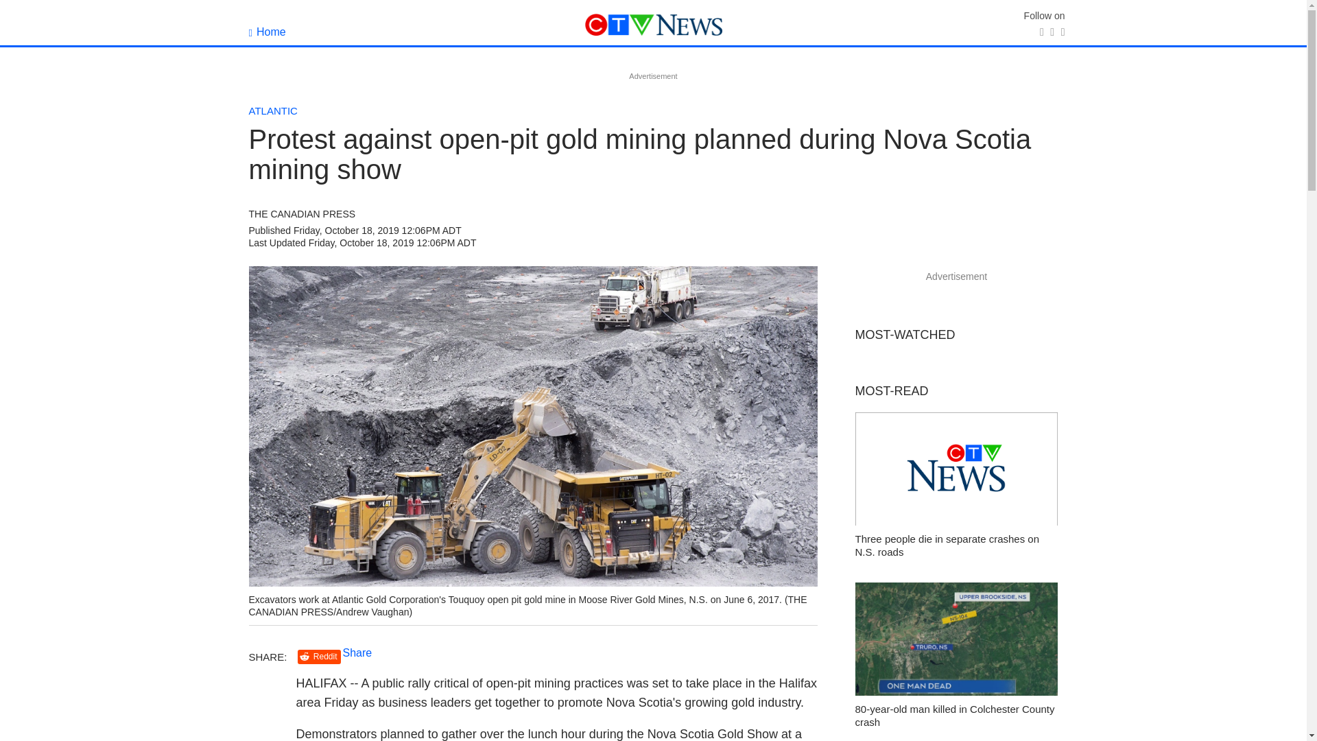 Image resolution: width=1317 pixels, height=741 pixels. I want to click on ATLANTIC, so click(273, 110).